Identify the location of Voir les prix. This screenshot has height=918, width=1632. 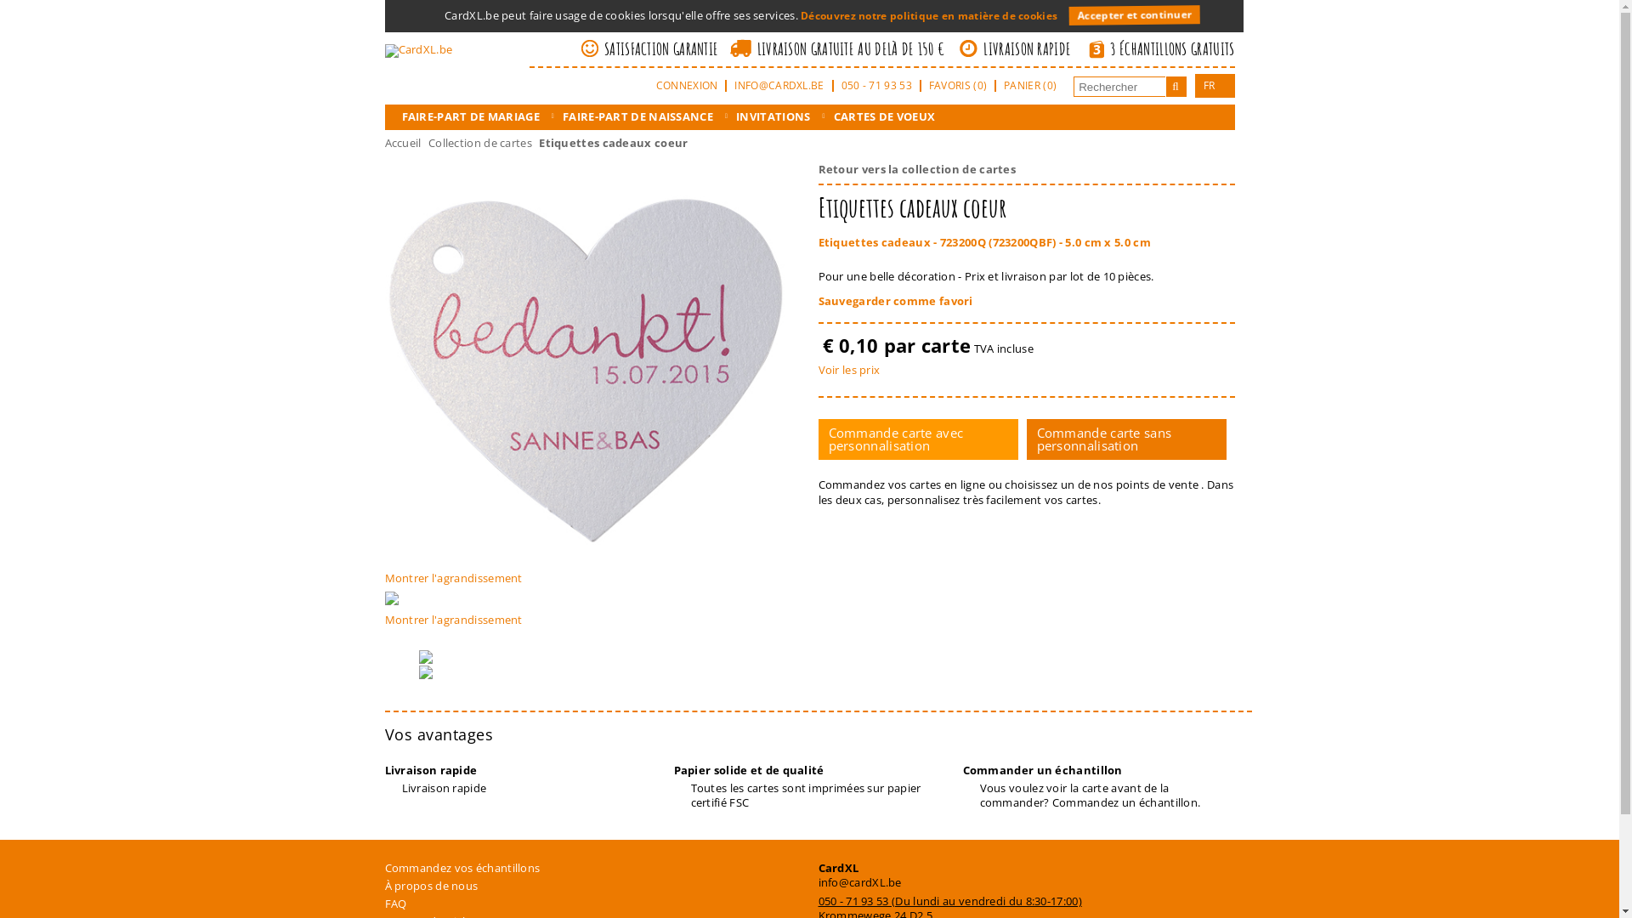
(848, 370).